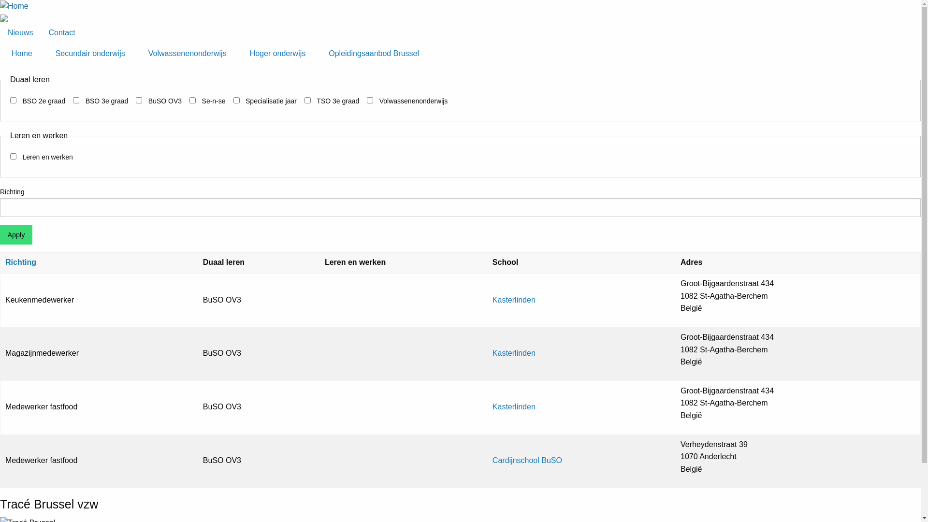 This screenshot has width=928, height=522. I want to click on Kasterlinden, so click(514, 407).